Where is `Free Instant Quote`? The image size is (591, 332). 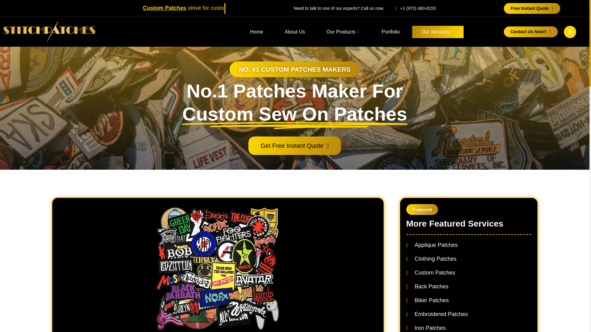 Free Instant Quote is located at coordinates (532, 8).